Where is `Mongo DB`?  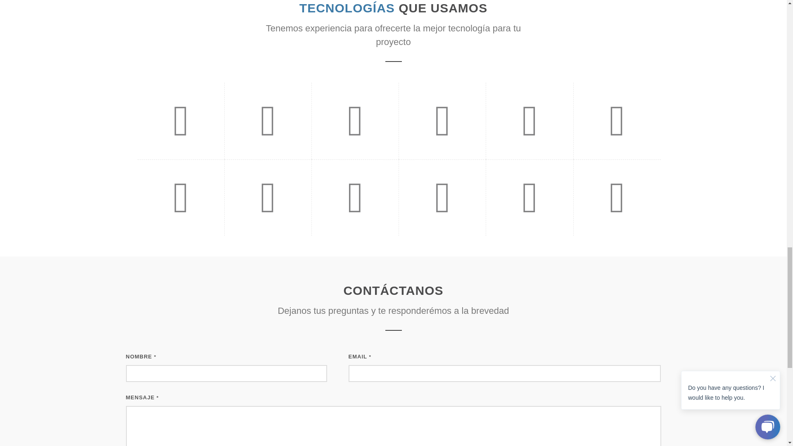
Mongo DB is located at coordinates (180, 197).